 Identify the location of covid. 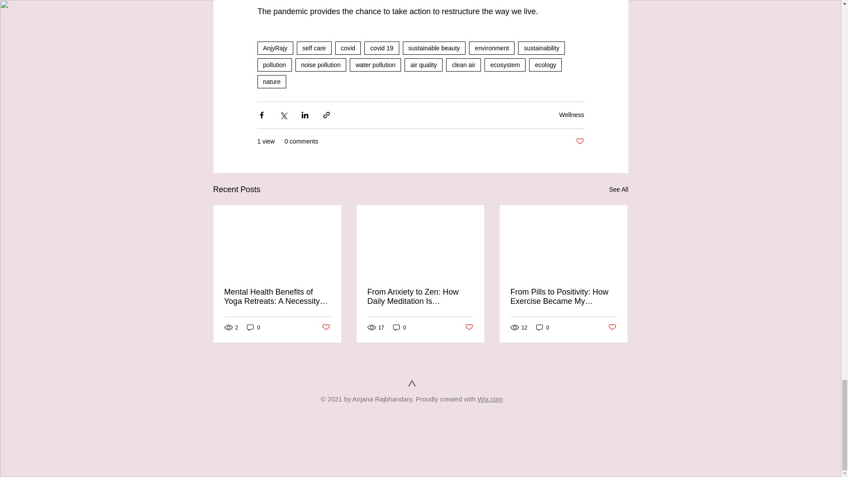
(348, 48).